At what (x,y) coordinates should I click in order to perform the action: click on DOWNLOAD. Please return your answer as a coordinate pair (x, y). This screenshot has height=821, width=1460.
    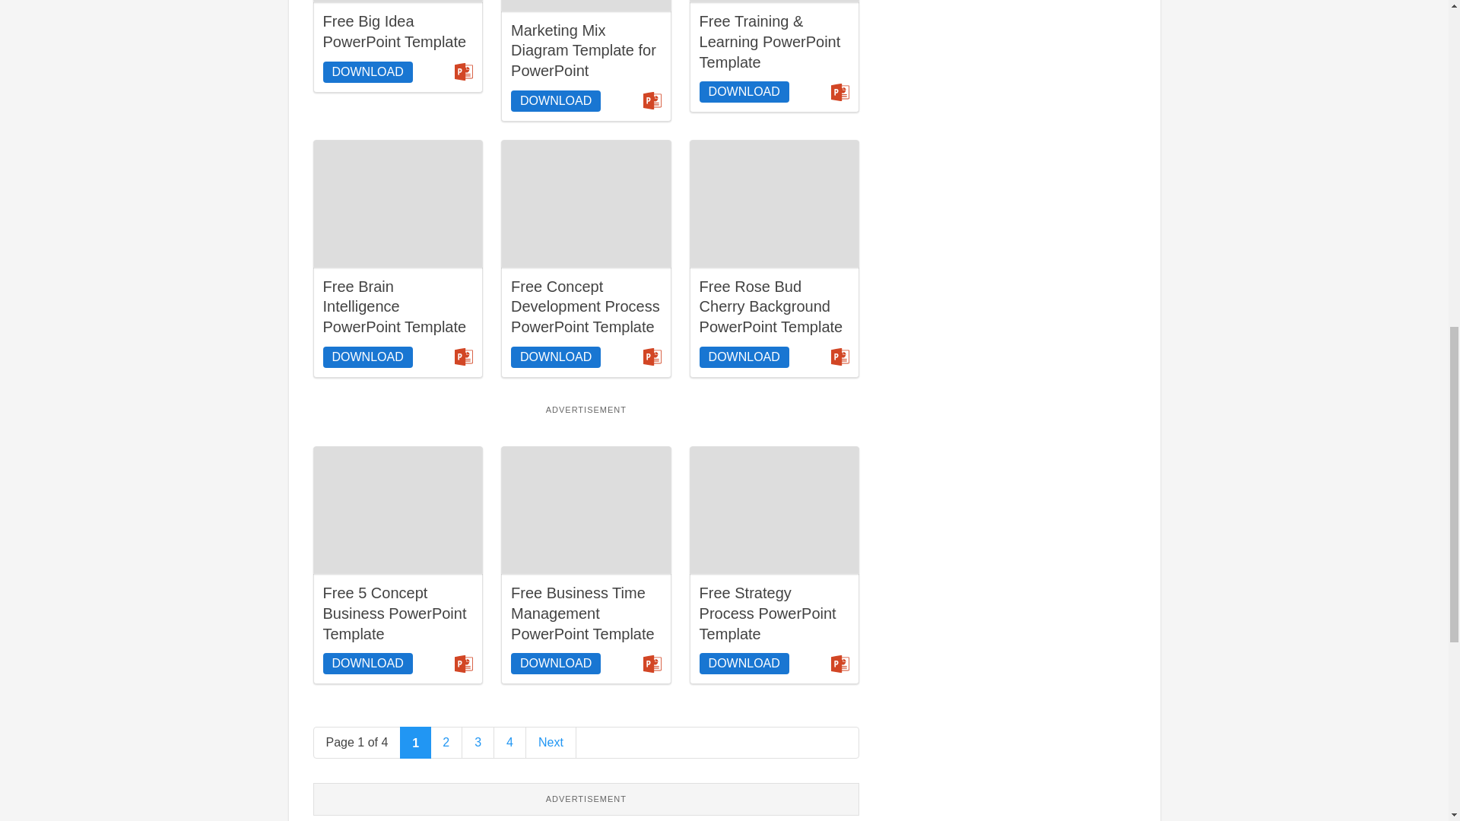
    Looking at the image, I should click on (744, 91).